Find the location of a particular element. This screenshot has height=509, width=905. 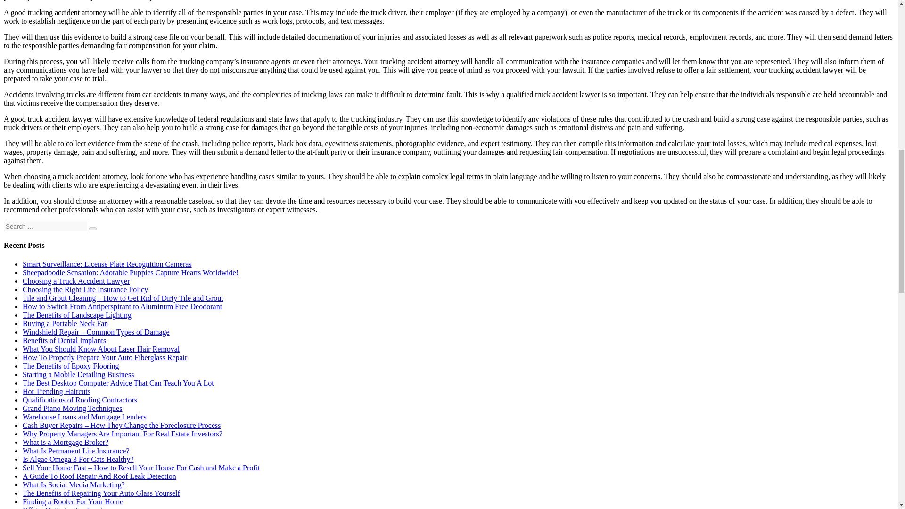

Choosing a Truck Accident Lawyer is located at coordinates (76, 281).